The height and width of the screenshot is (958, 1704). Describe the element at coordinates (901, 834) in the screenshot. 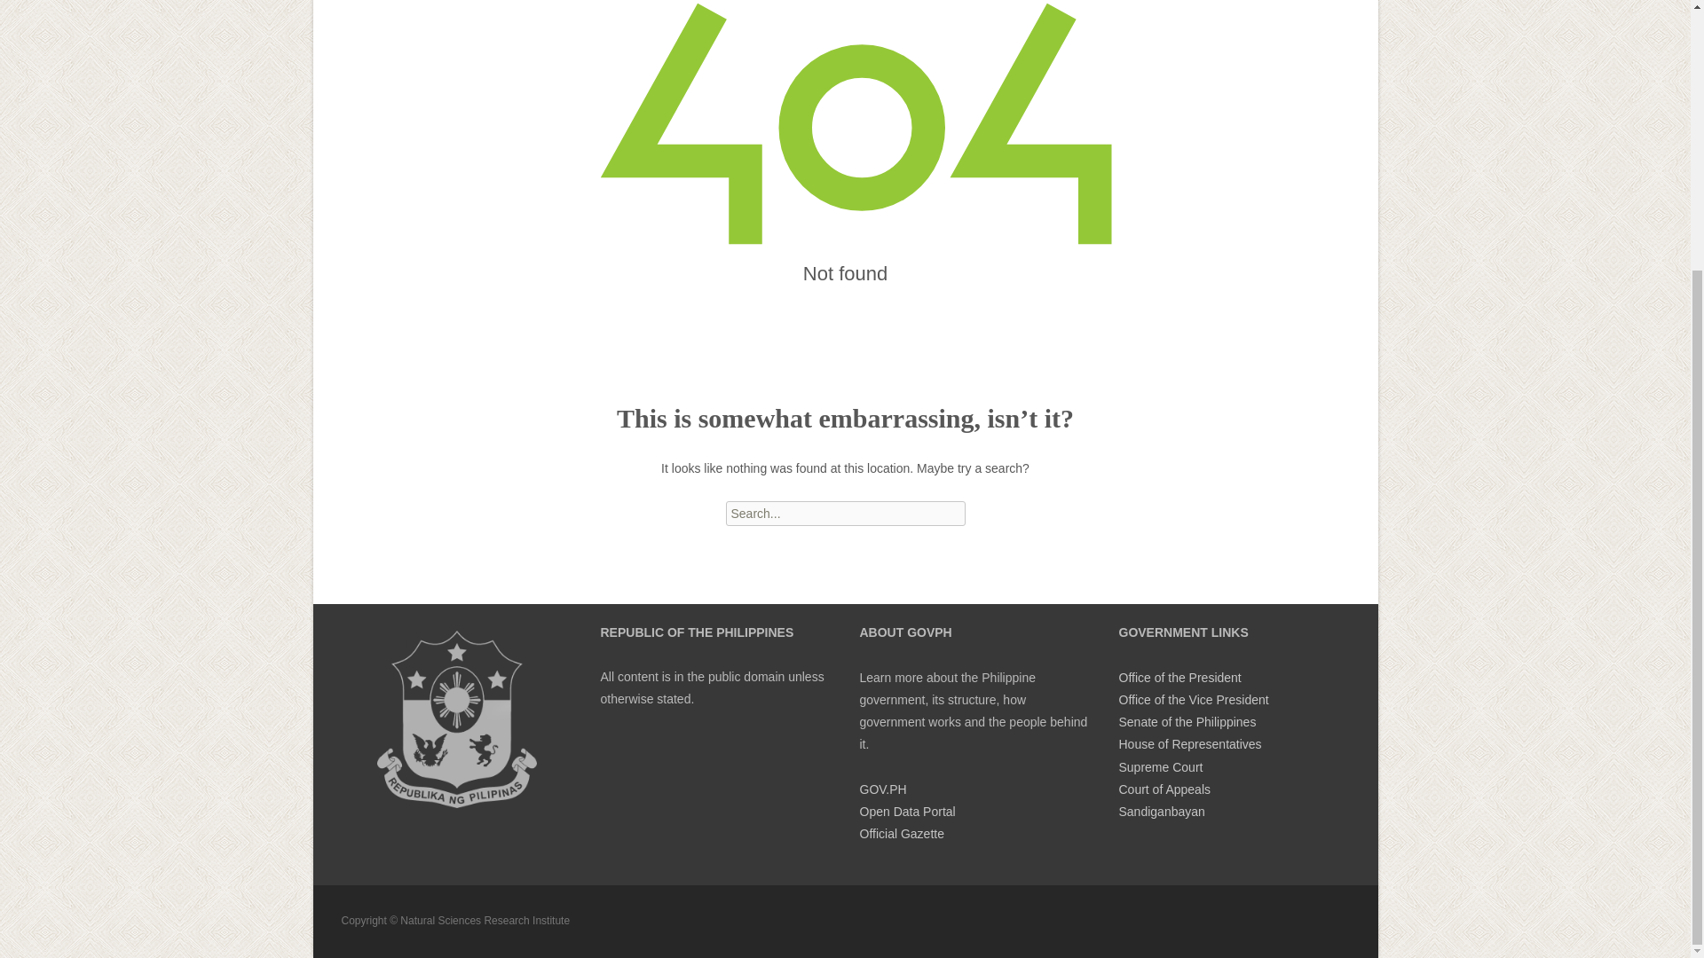

I see `Official Gazette` at that location.